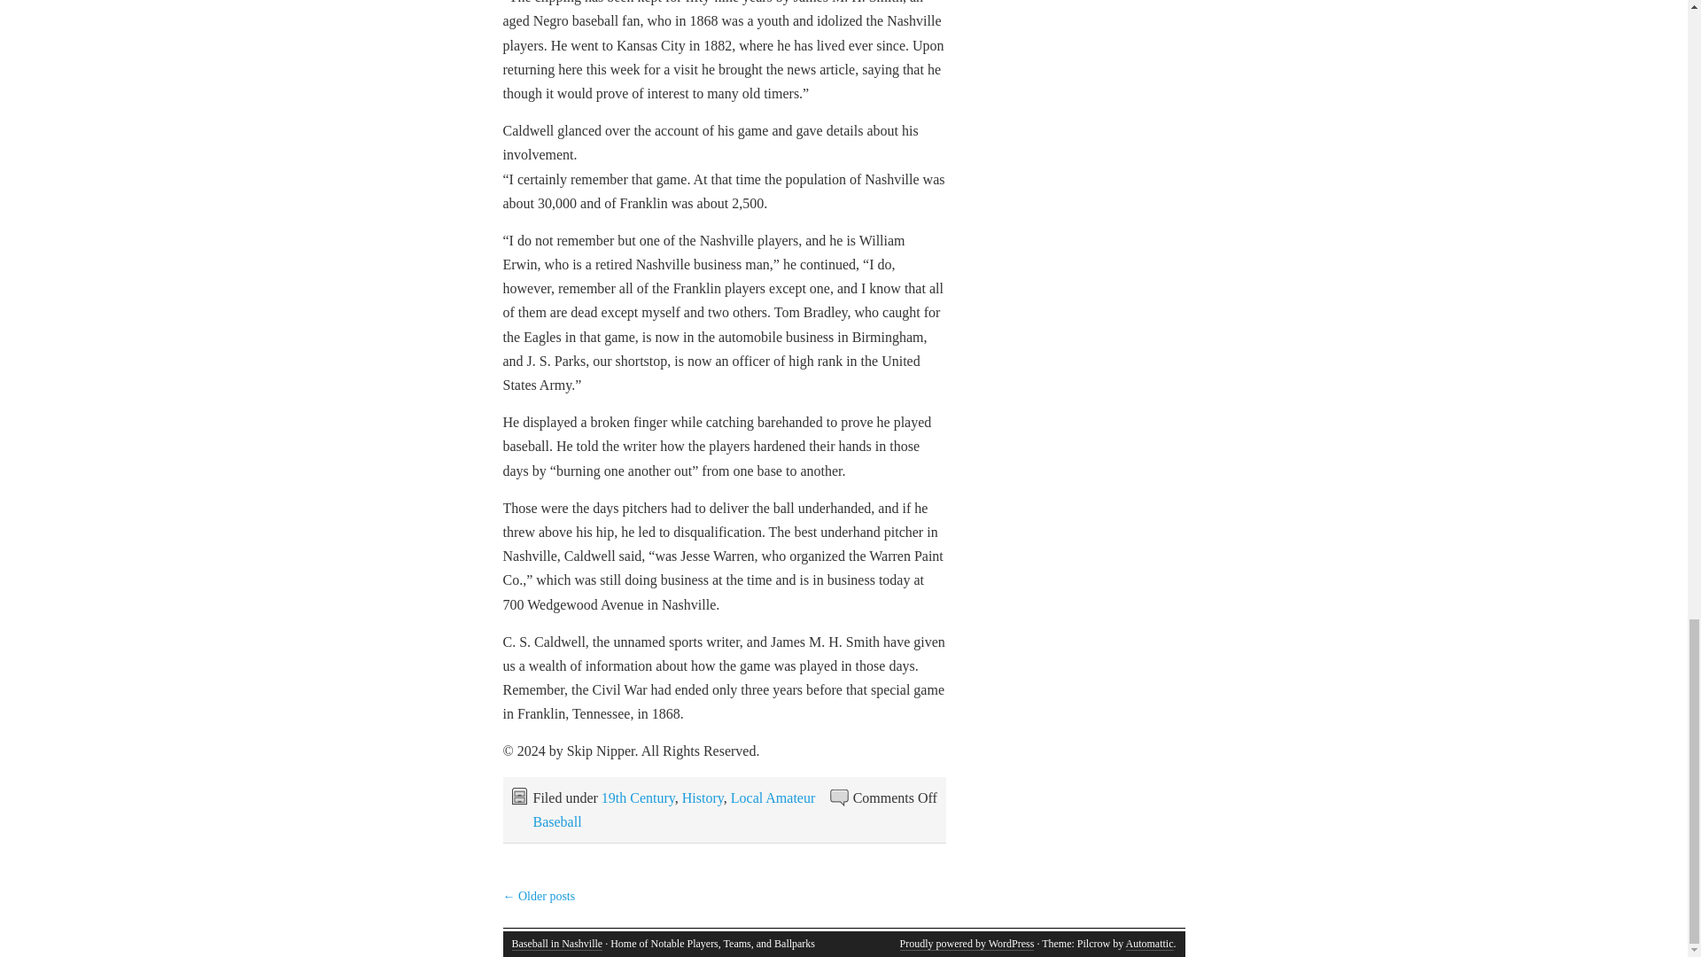  Describe the element at coordinates (967, 945) in the screenshot. I see `A Semantic Personal Publishing Platform` at that location.